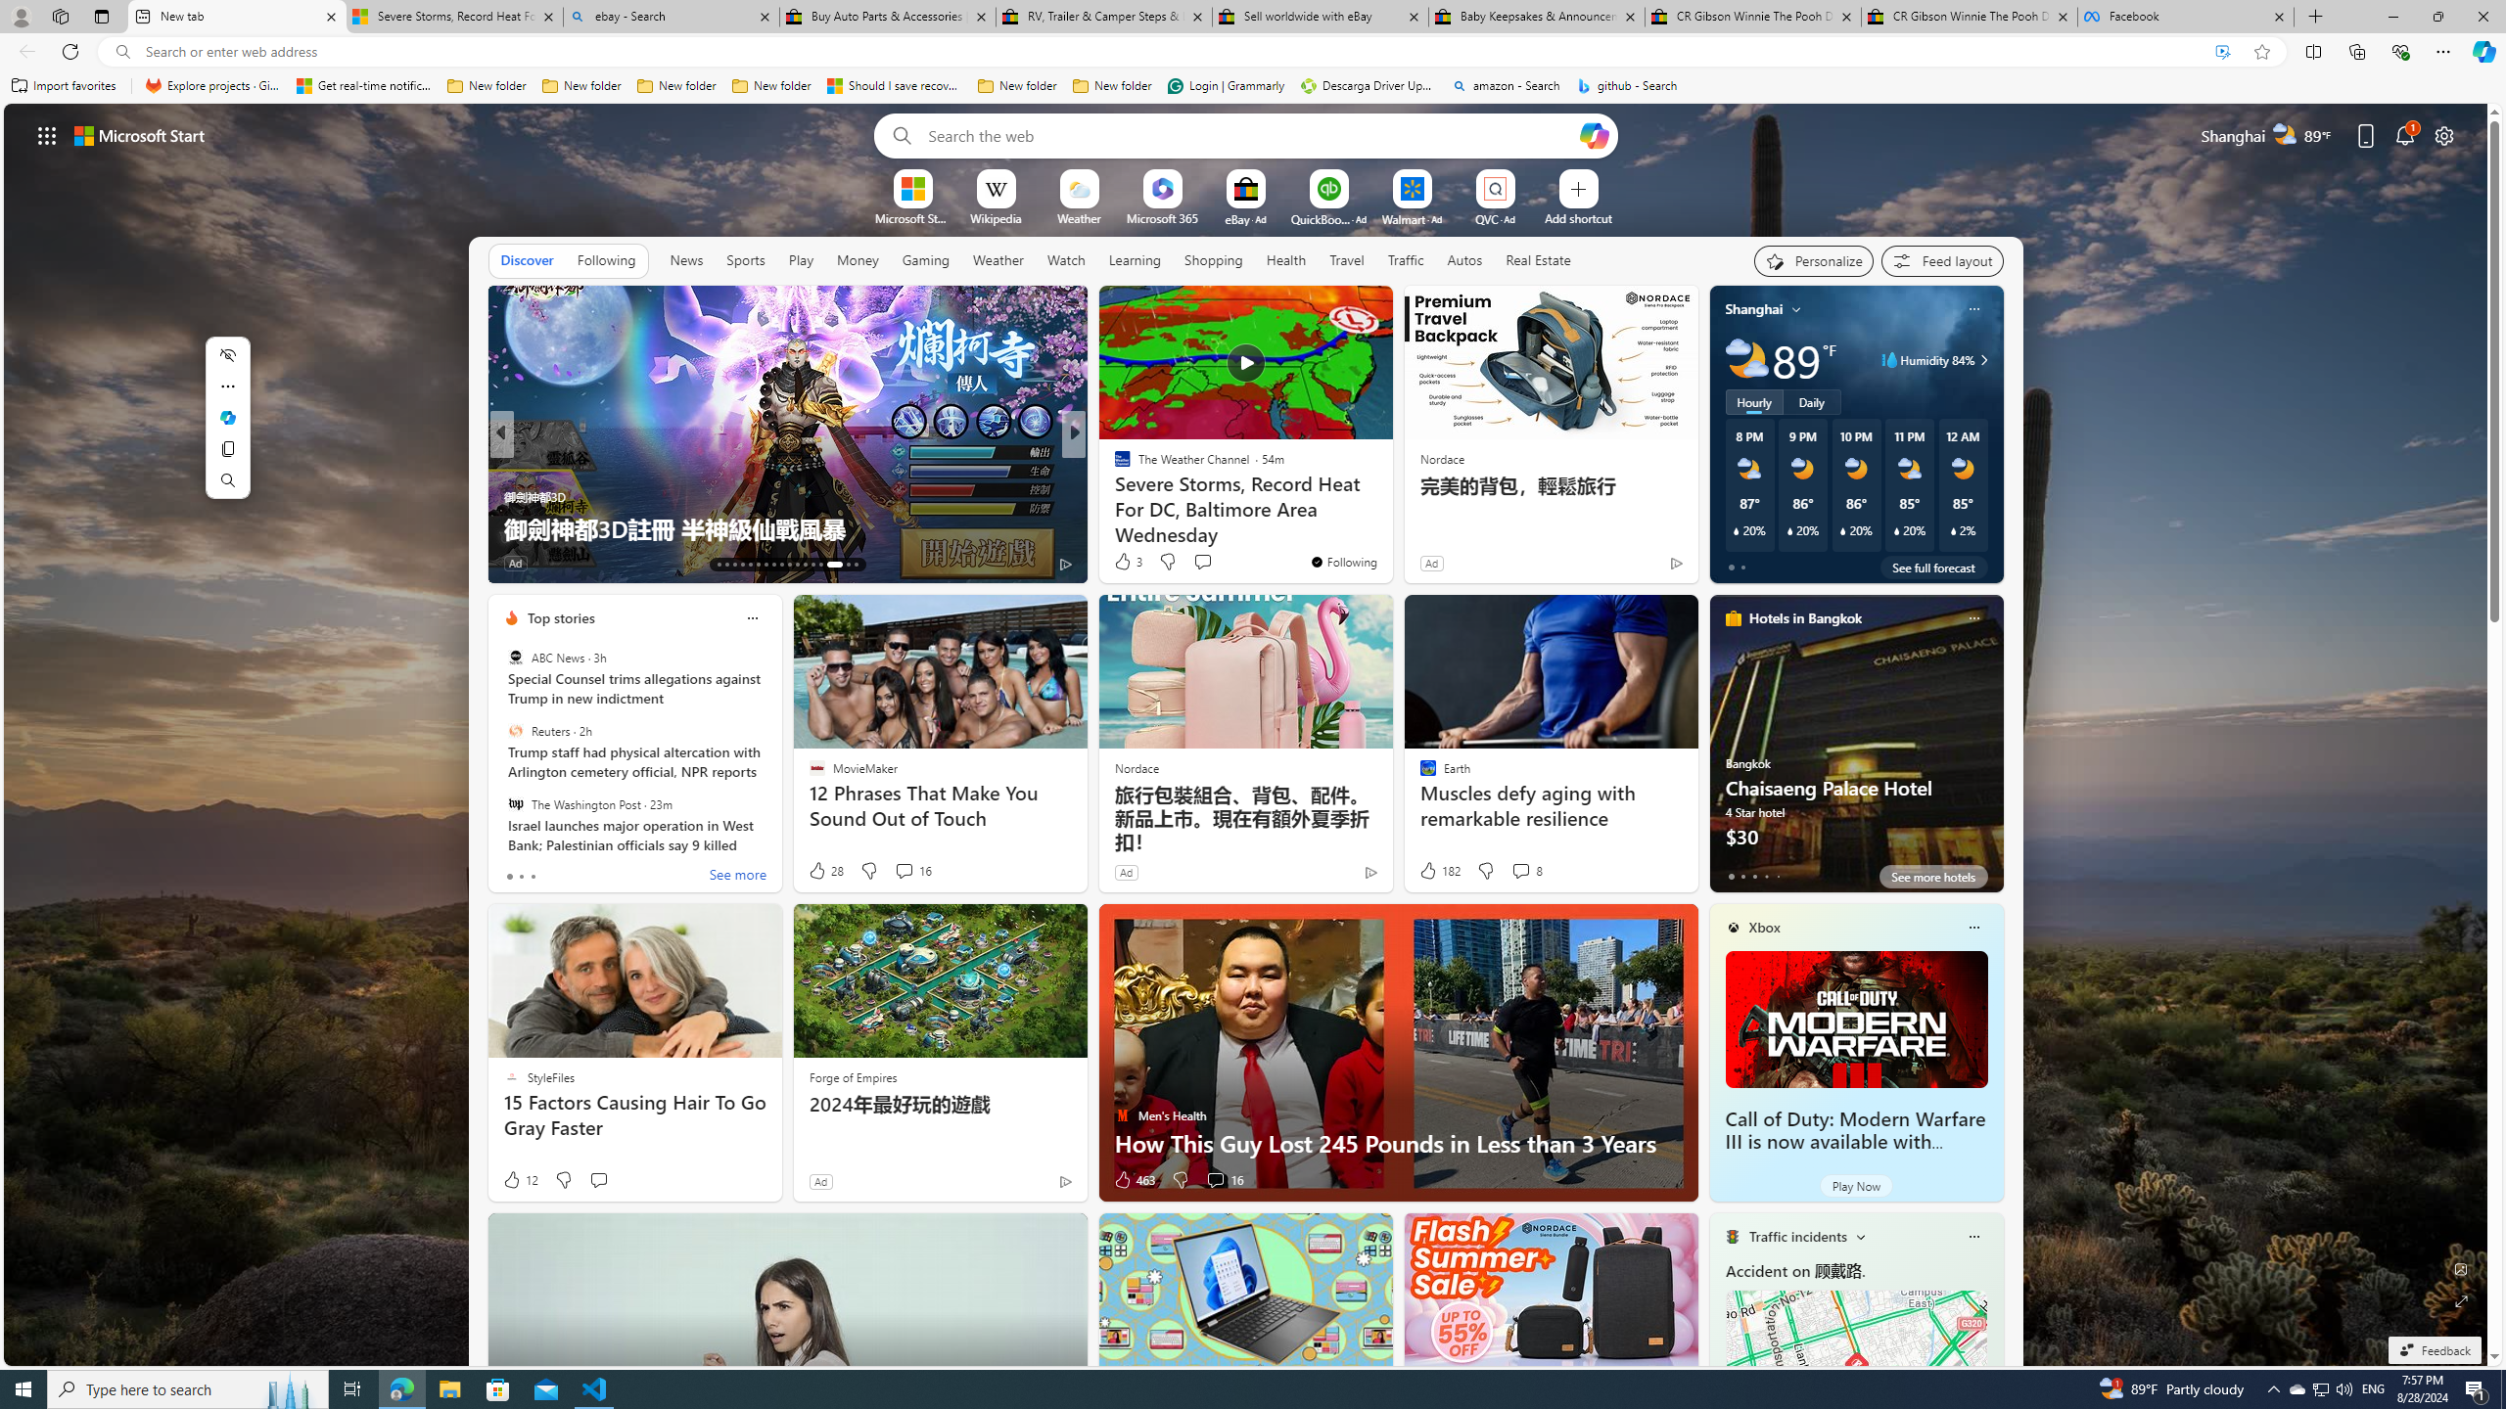 Image resolution: width=2506 pixels, height=1409 pixels. Describe the element at coordinates (227, 417) in the screenshot. I see `Mini menu on text selection` at that location.